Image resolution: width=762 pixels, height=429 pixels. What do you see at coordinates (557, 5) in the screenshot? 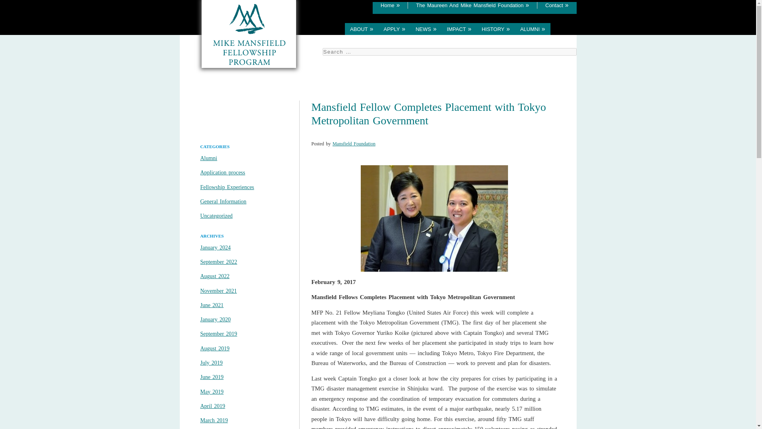
I see `Contact` at bounding box center [557, 5].